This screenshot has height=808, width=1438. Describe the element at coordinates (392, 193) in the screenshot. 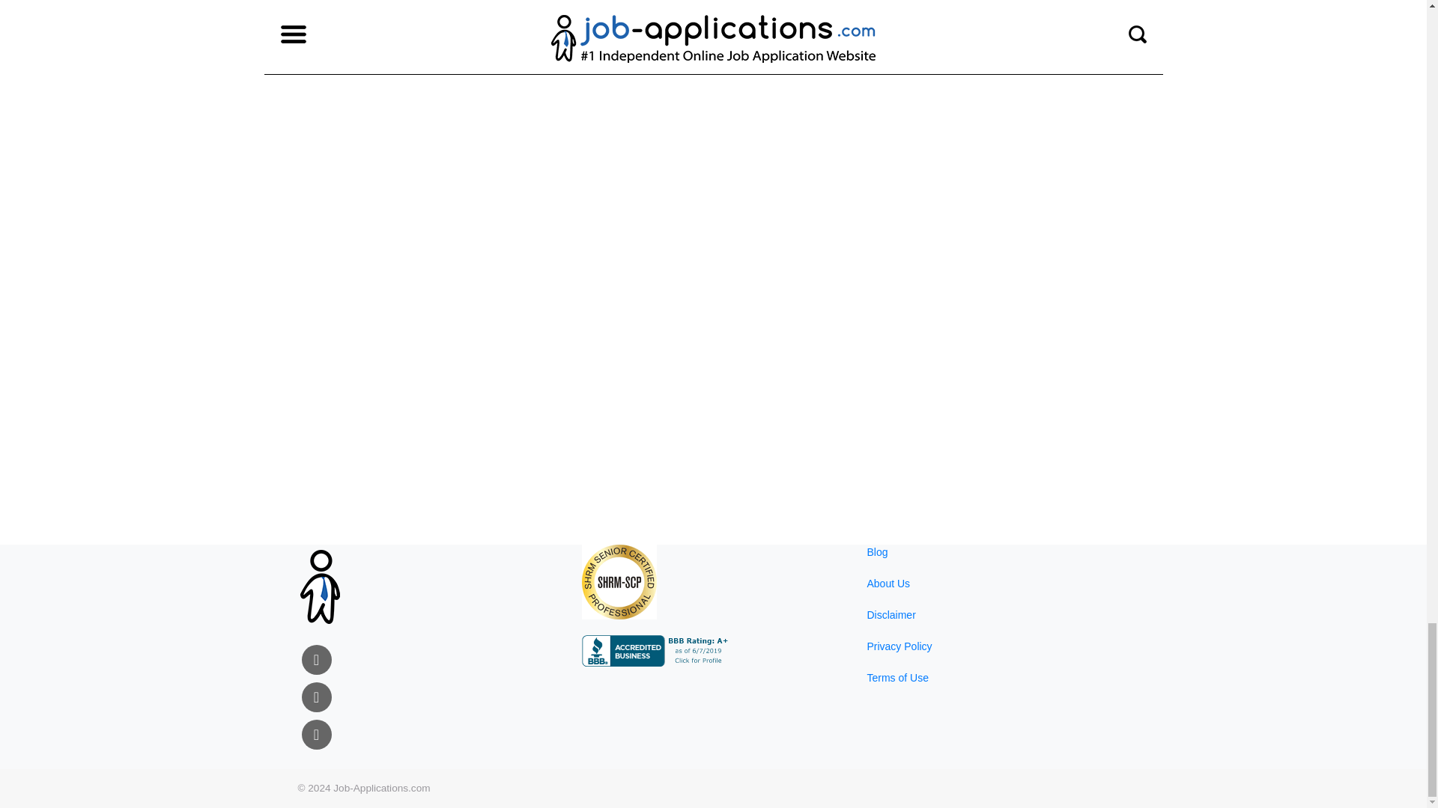

I see `Advertisement` at that location.